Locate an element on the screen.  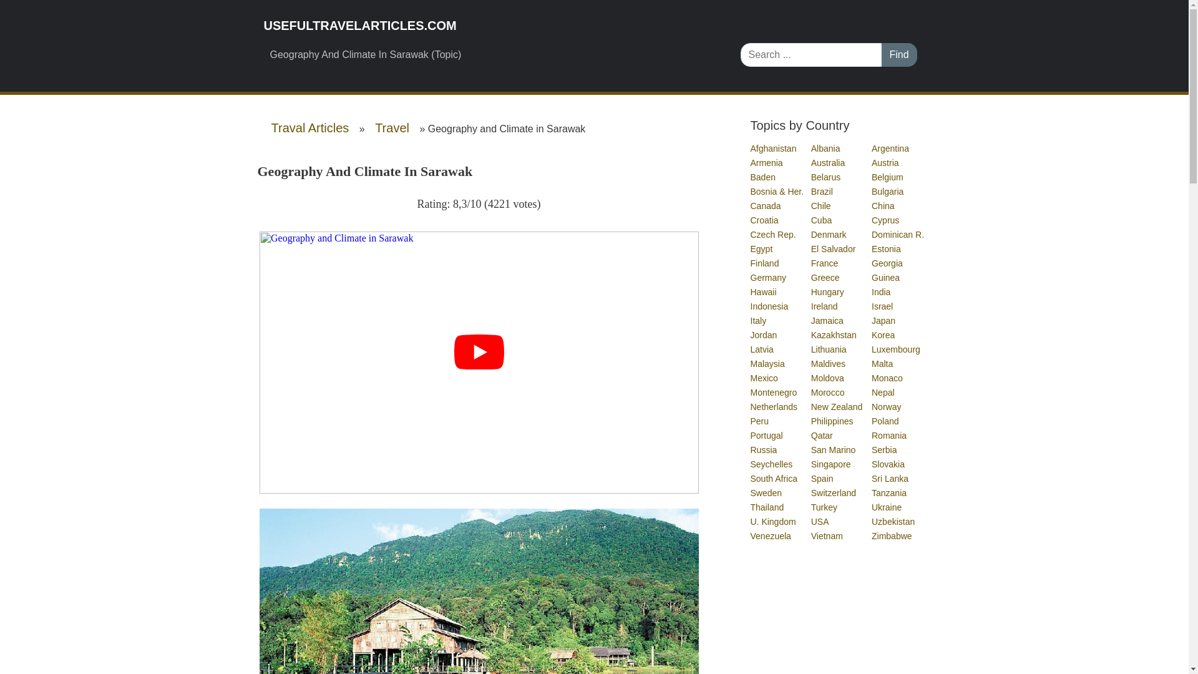
Armenia is located at coordinates (766, 162).